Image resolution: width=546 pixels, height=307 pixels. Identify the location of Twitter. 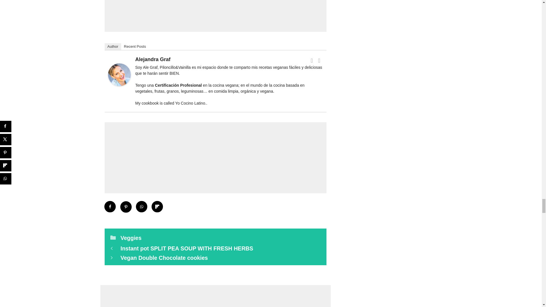
(319, 60).